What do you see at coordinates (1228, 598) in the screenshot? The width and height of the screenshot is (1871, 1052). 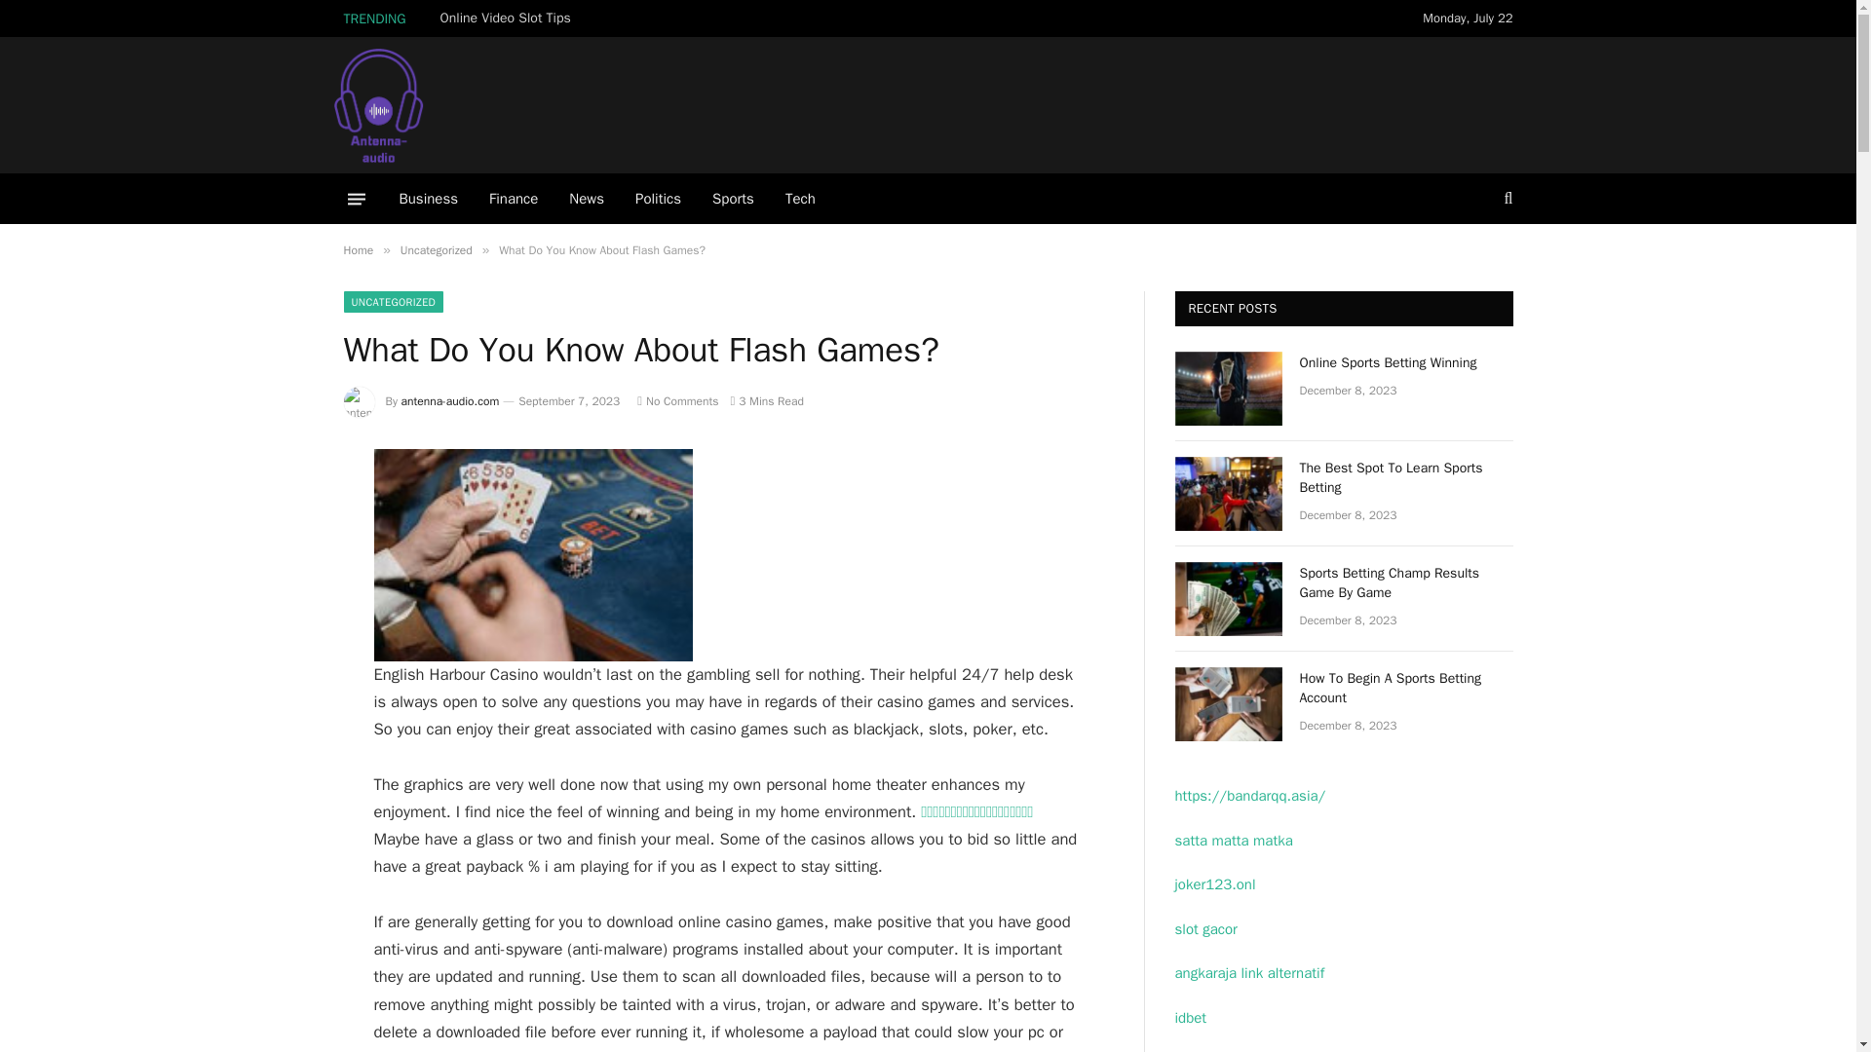 I see `Sports Betting Champ Results Game By Game` at bounding box center [1228, 598].